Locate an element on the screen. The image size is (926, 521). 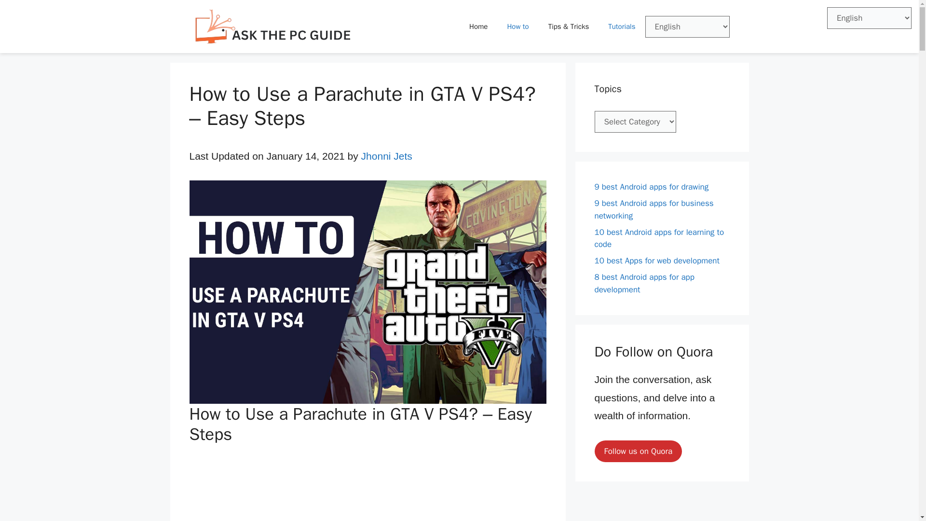
Tutorials is located at coordinates (621, 26).